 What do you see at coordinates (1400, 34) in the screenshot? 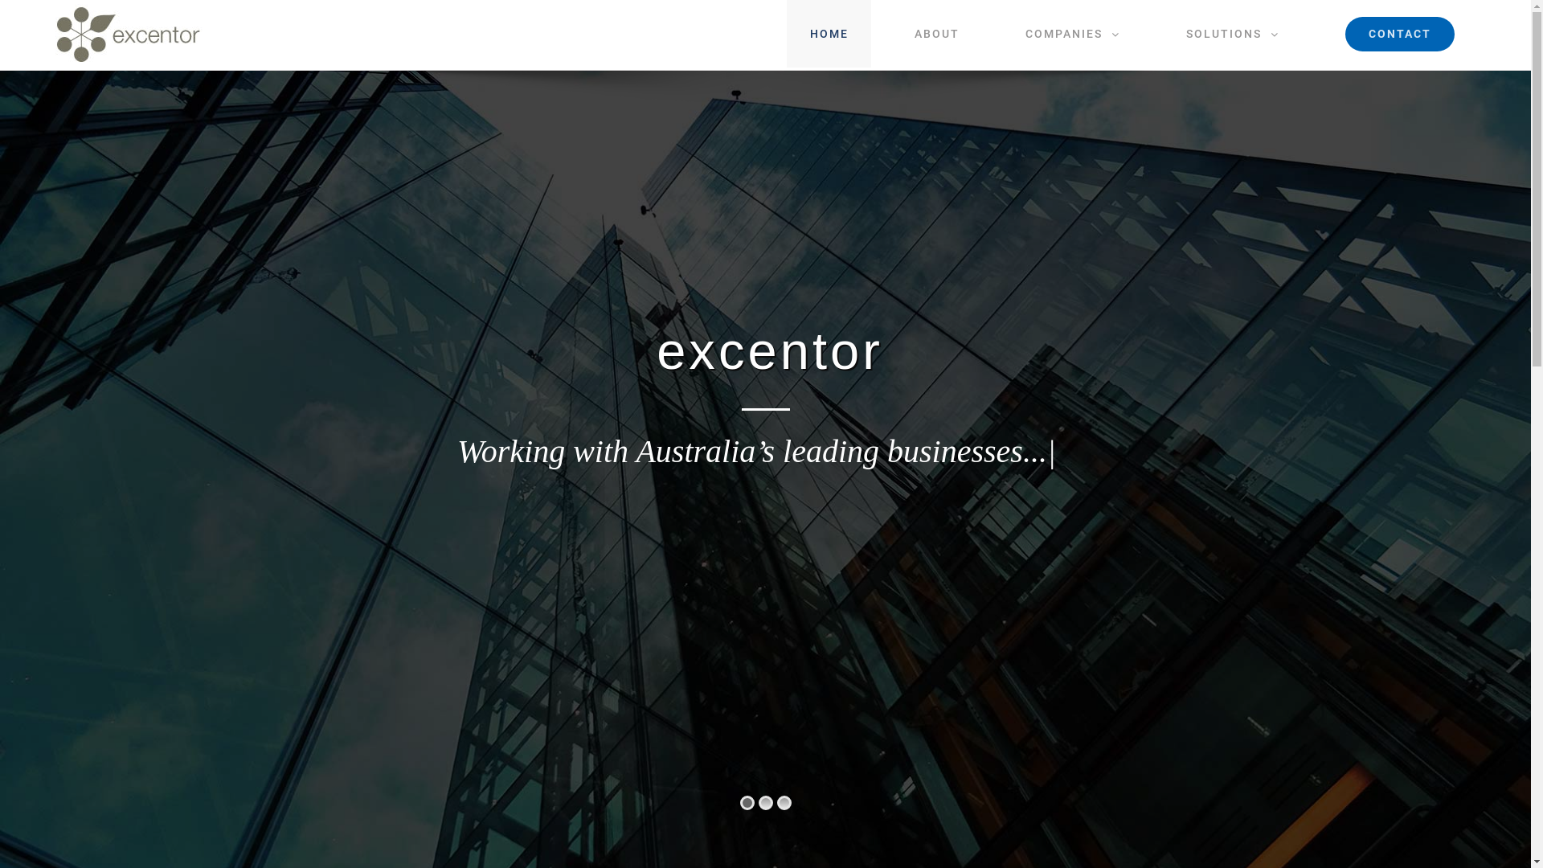
I see `CONTACT` at bounding box center [1400, 34].